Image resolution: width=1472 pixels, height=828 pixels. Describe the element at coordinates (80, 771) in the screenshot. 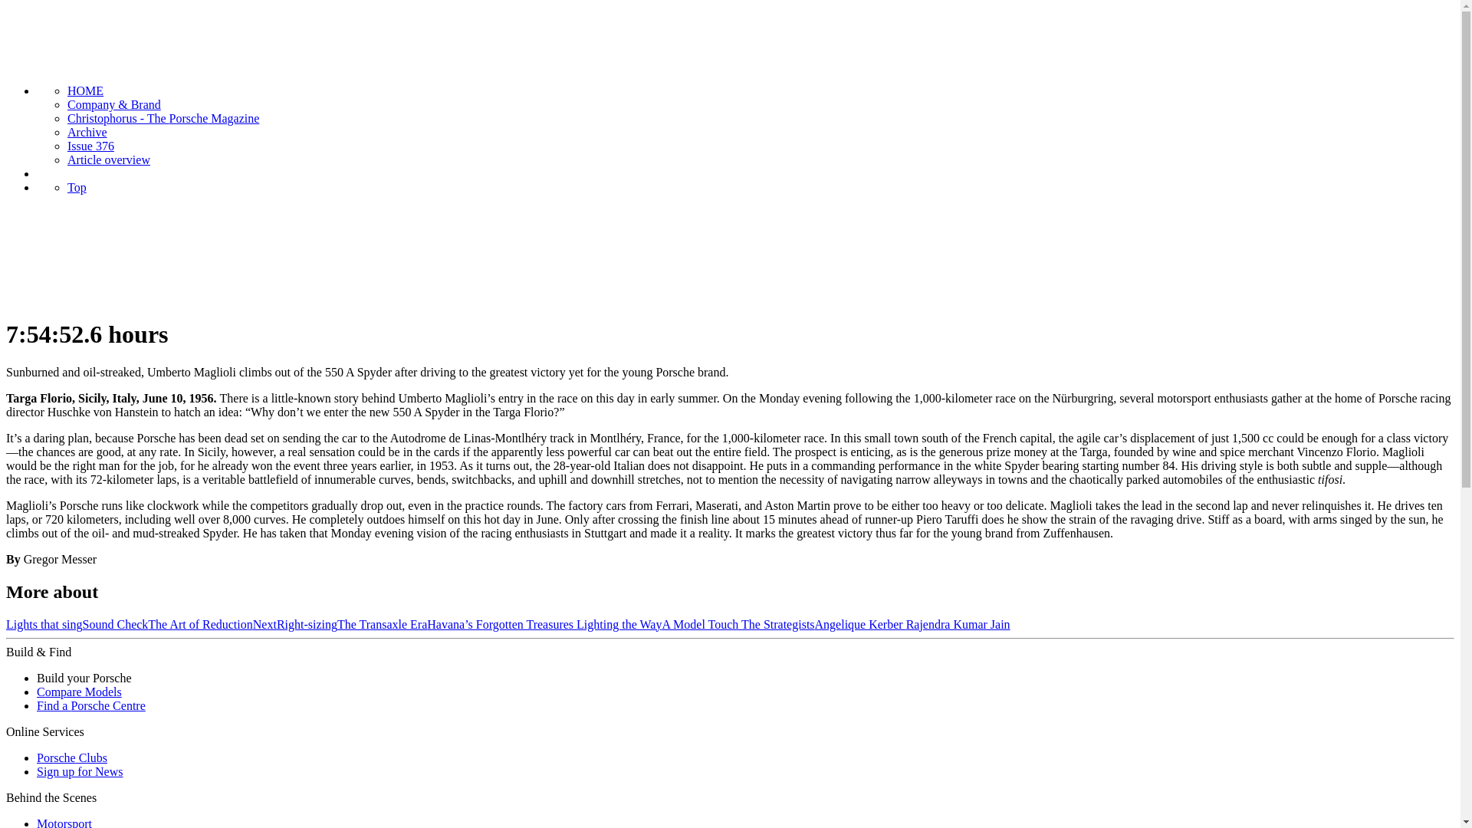

I see `Sign up for News` at that location.